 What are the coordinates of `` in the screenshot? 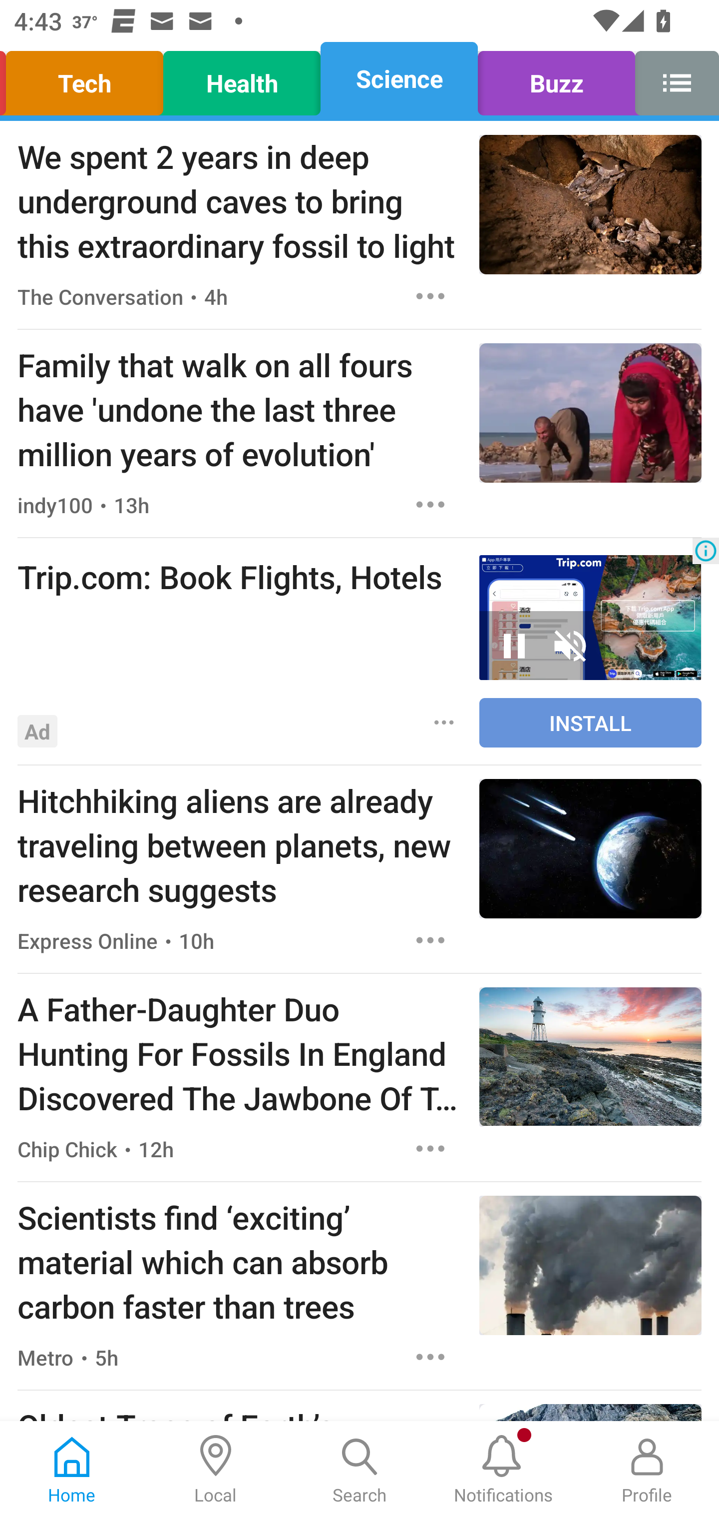 It's located at (672, 79).